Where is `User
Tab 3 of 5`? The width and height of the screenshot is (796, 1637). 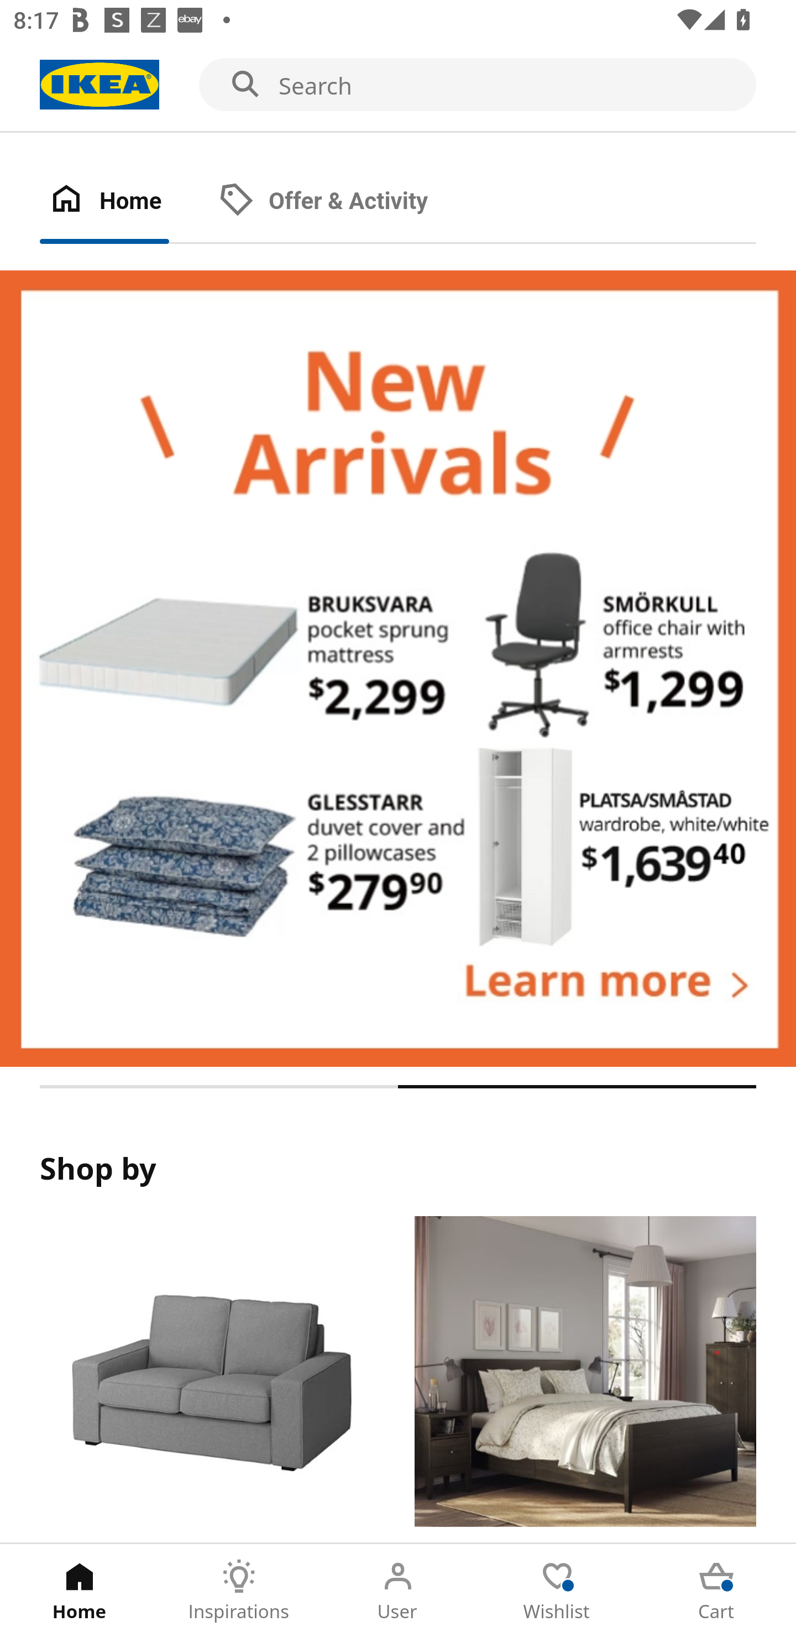 User
Tab 3 of 5 is located at coordinates (398, 1591).